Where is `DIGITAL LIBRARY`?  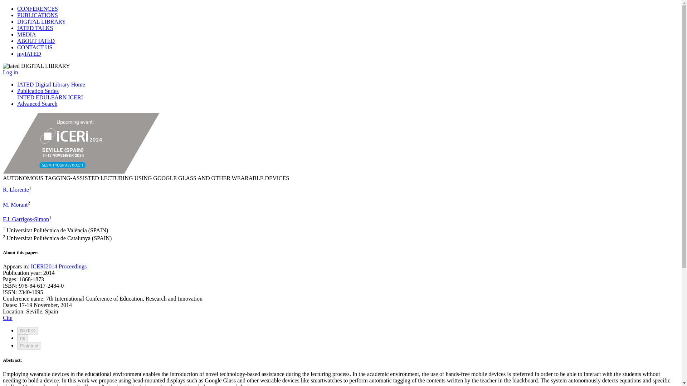
DIGITAL LIBRARY is located at coordinates (42, 21).